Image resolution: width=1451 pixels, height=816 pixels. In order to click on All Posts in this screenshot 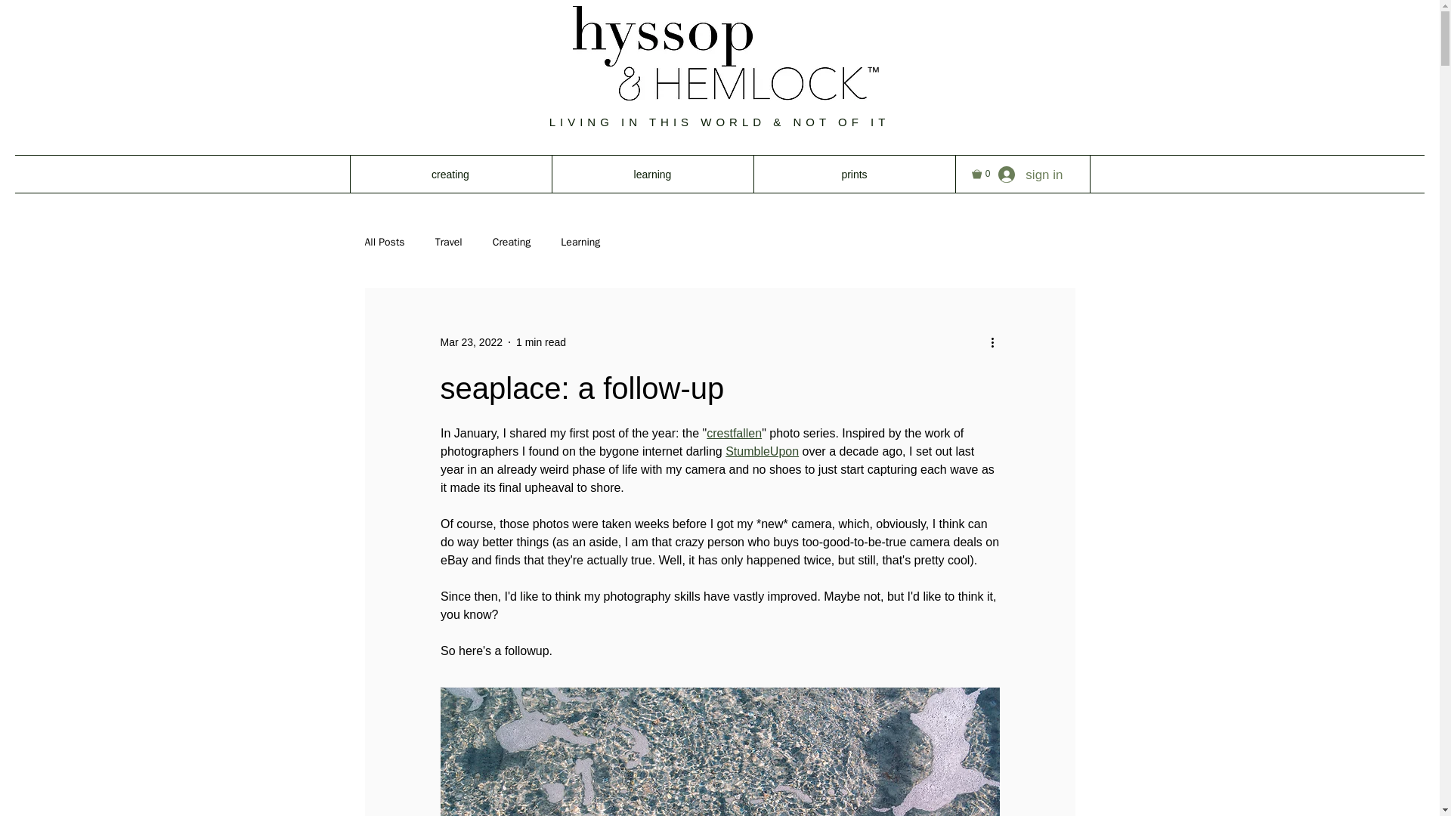, I will do `click(384, 243)`.